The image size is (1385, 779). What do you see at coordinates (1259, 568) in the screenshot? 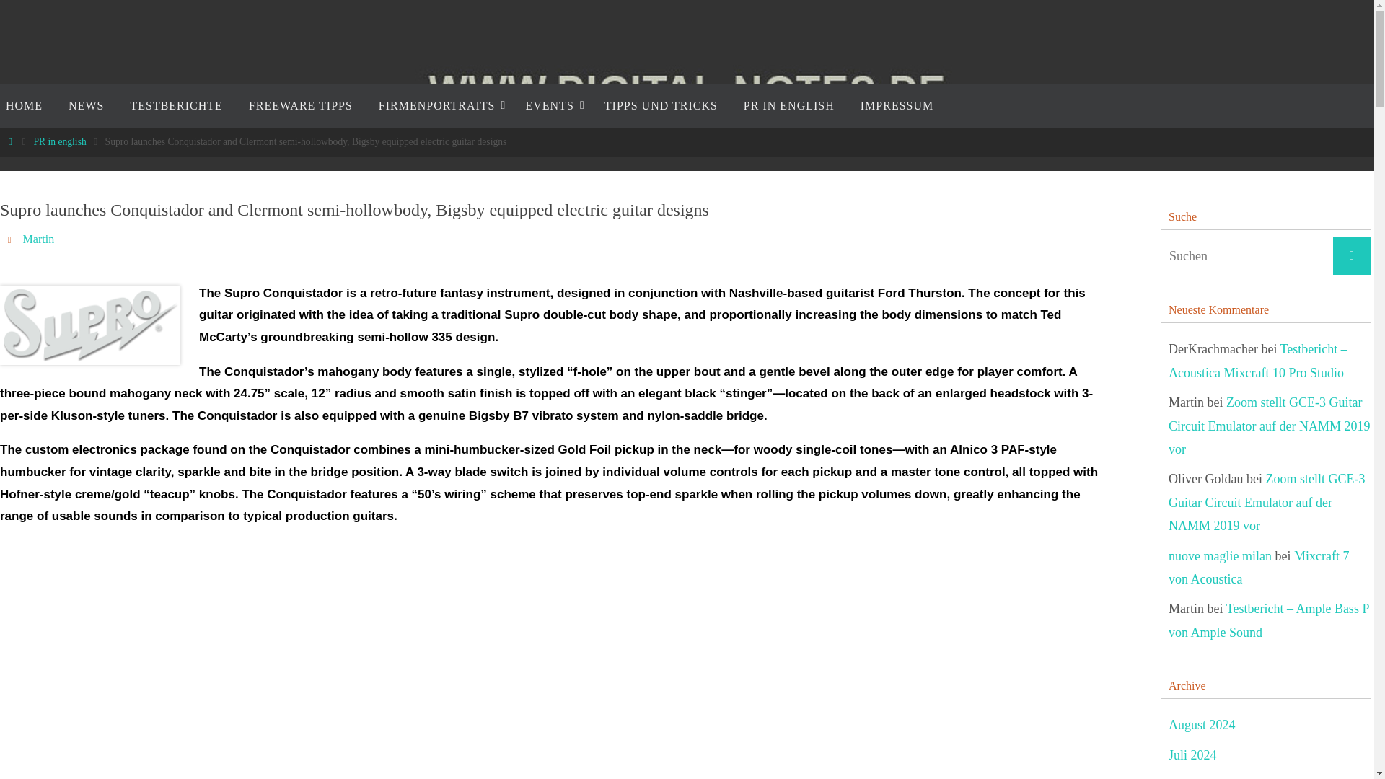
I see `Mixcraft 7 von Acoustica` at bounding box center [1259, 568].